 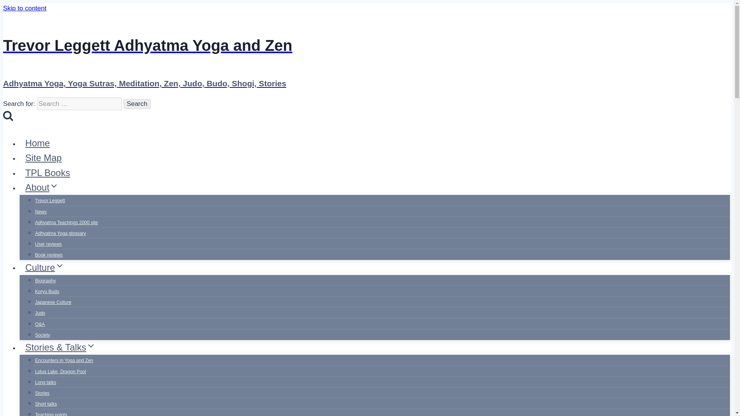 I want to click on User reviews, so click(x=48, y=244).